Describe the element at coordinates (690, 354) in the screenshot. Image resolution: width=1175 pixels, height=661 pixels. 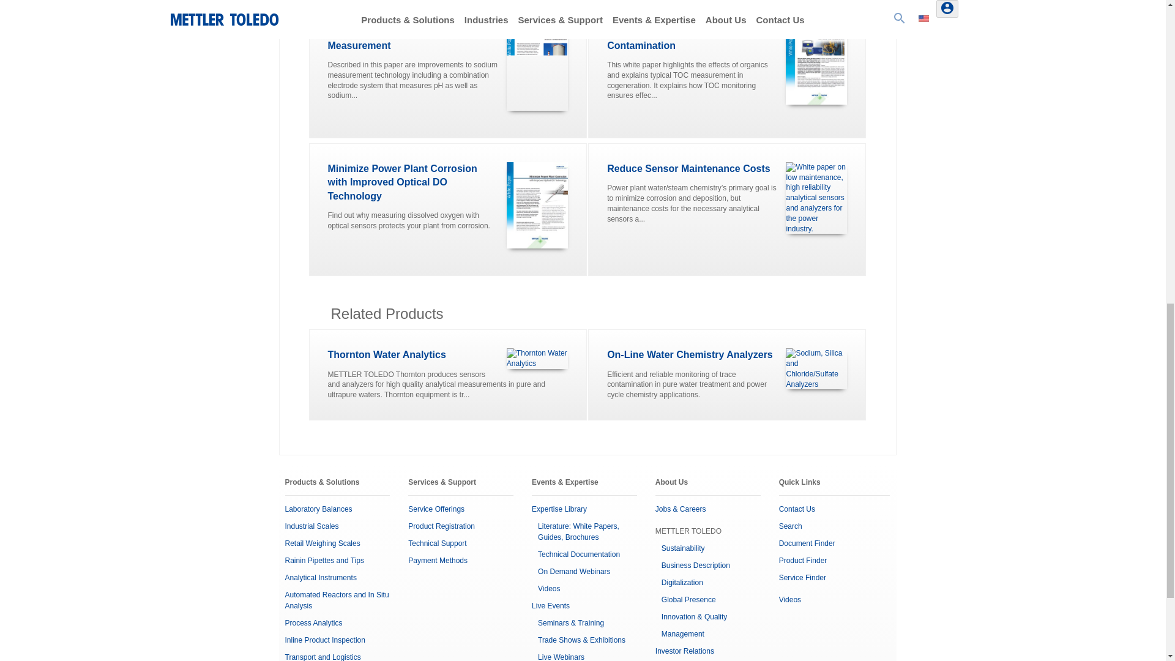
I see `On-Line Water Chemistry Analyzers` at that location.